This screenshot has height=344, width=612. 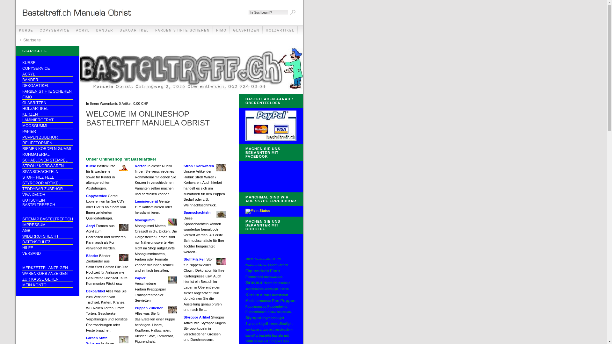 I want to click on Puppenanzug, so click(x=256, y=306).